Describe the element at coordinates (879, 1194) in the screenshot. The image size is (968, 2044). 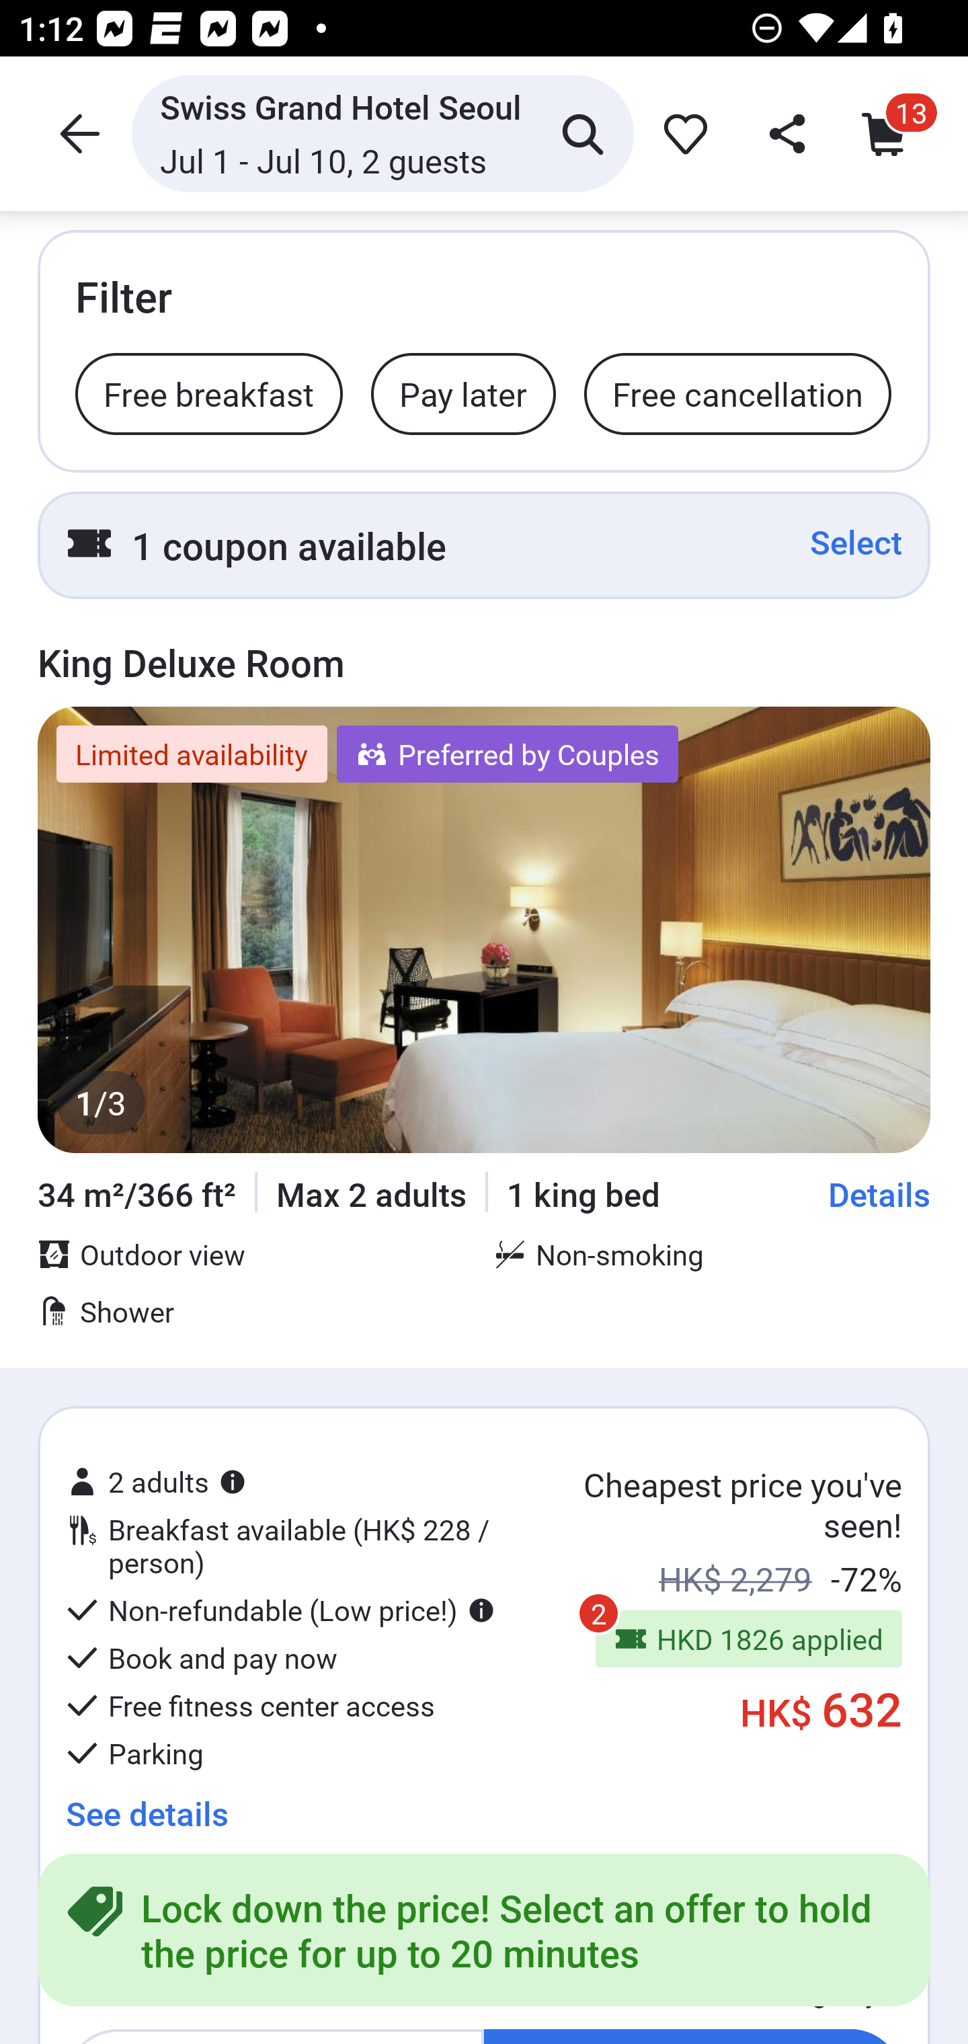
I see `Details` at that location.